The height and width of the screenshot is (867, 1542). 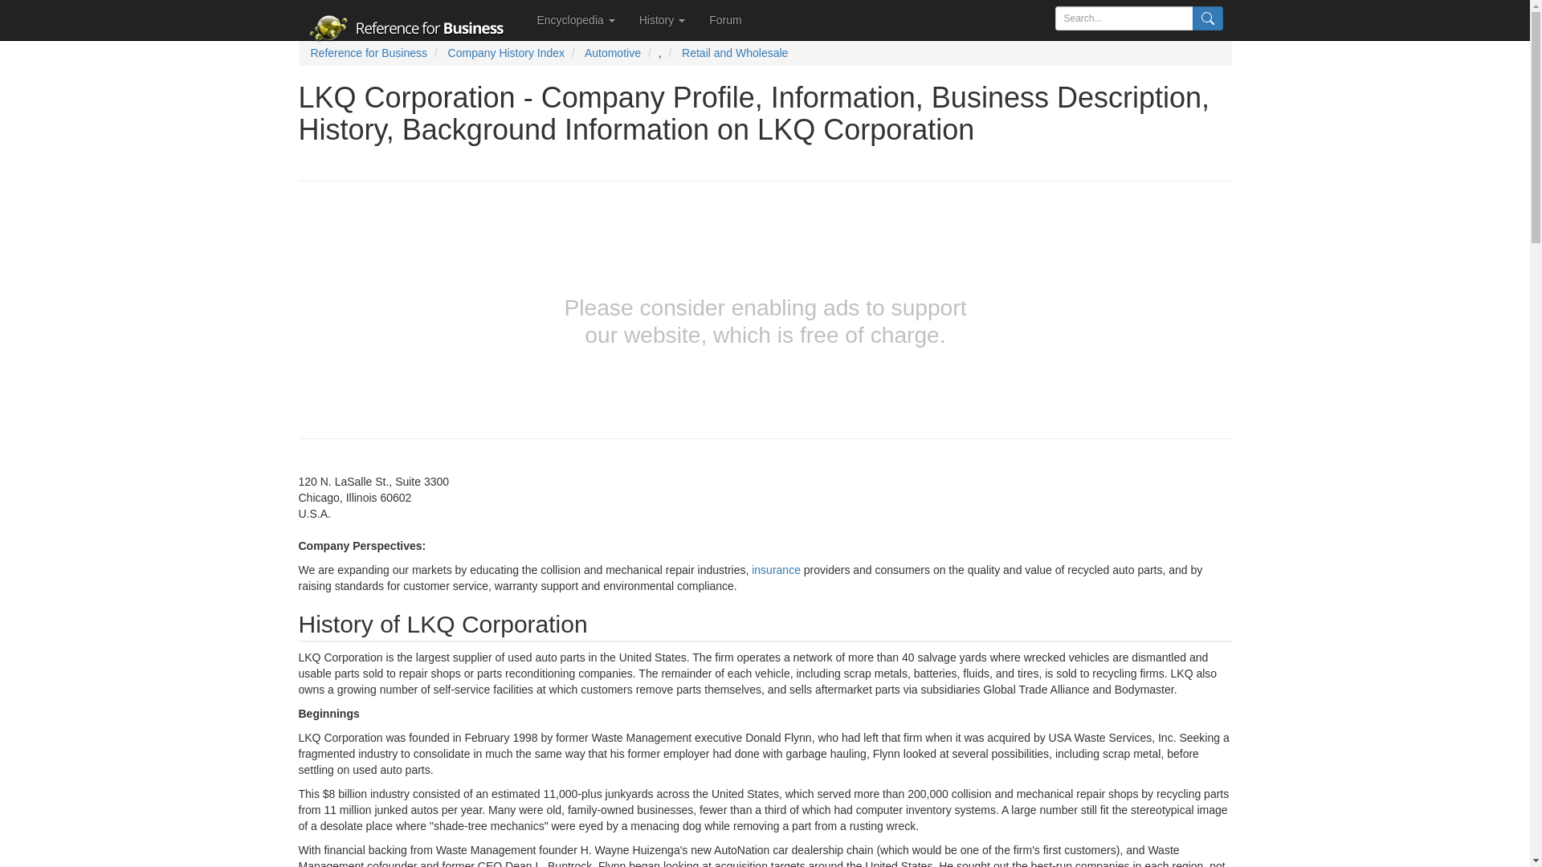 I want to click on insurance, so click(x=776, y=570).